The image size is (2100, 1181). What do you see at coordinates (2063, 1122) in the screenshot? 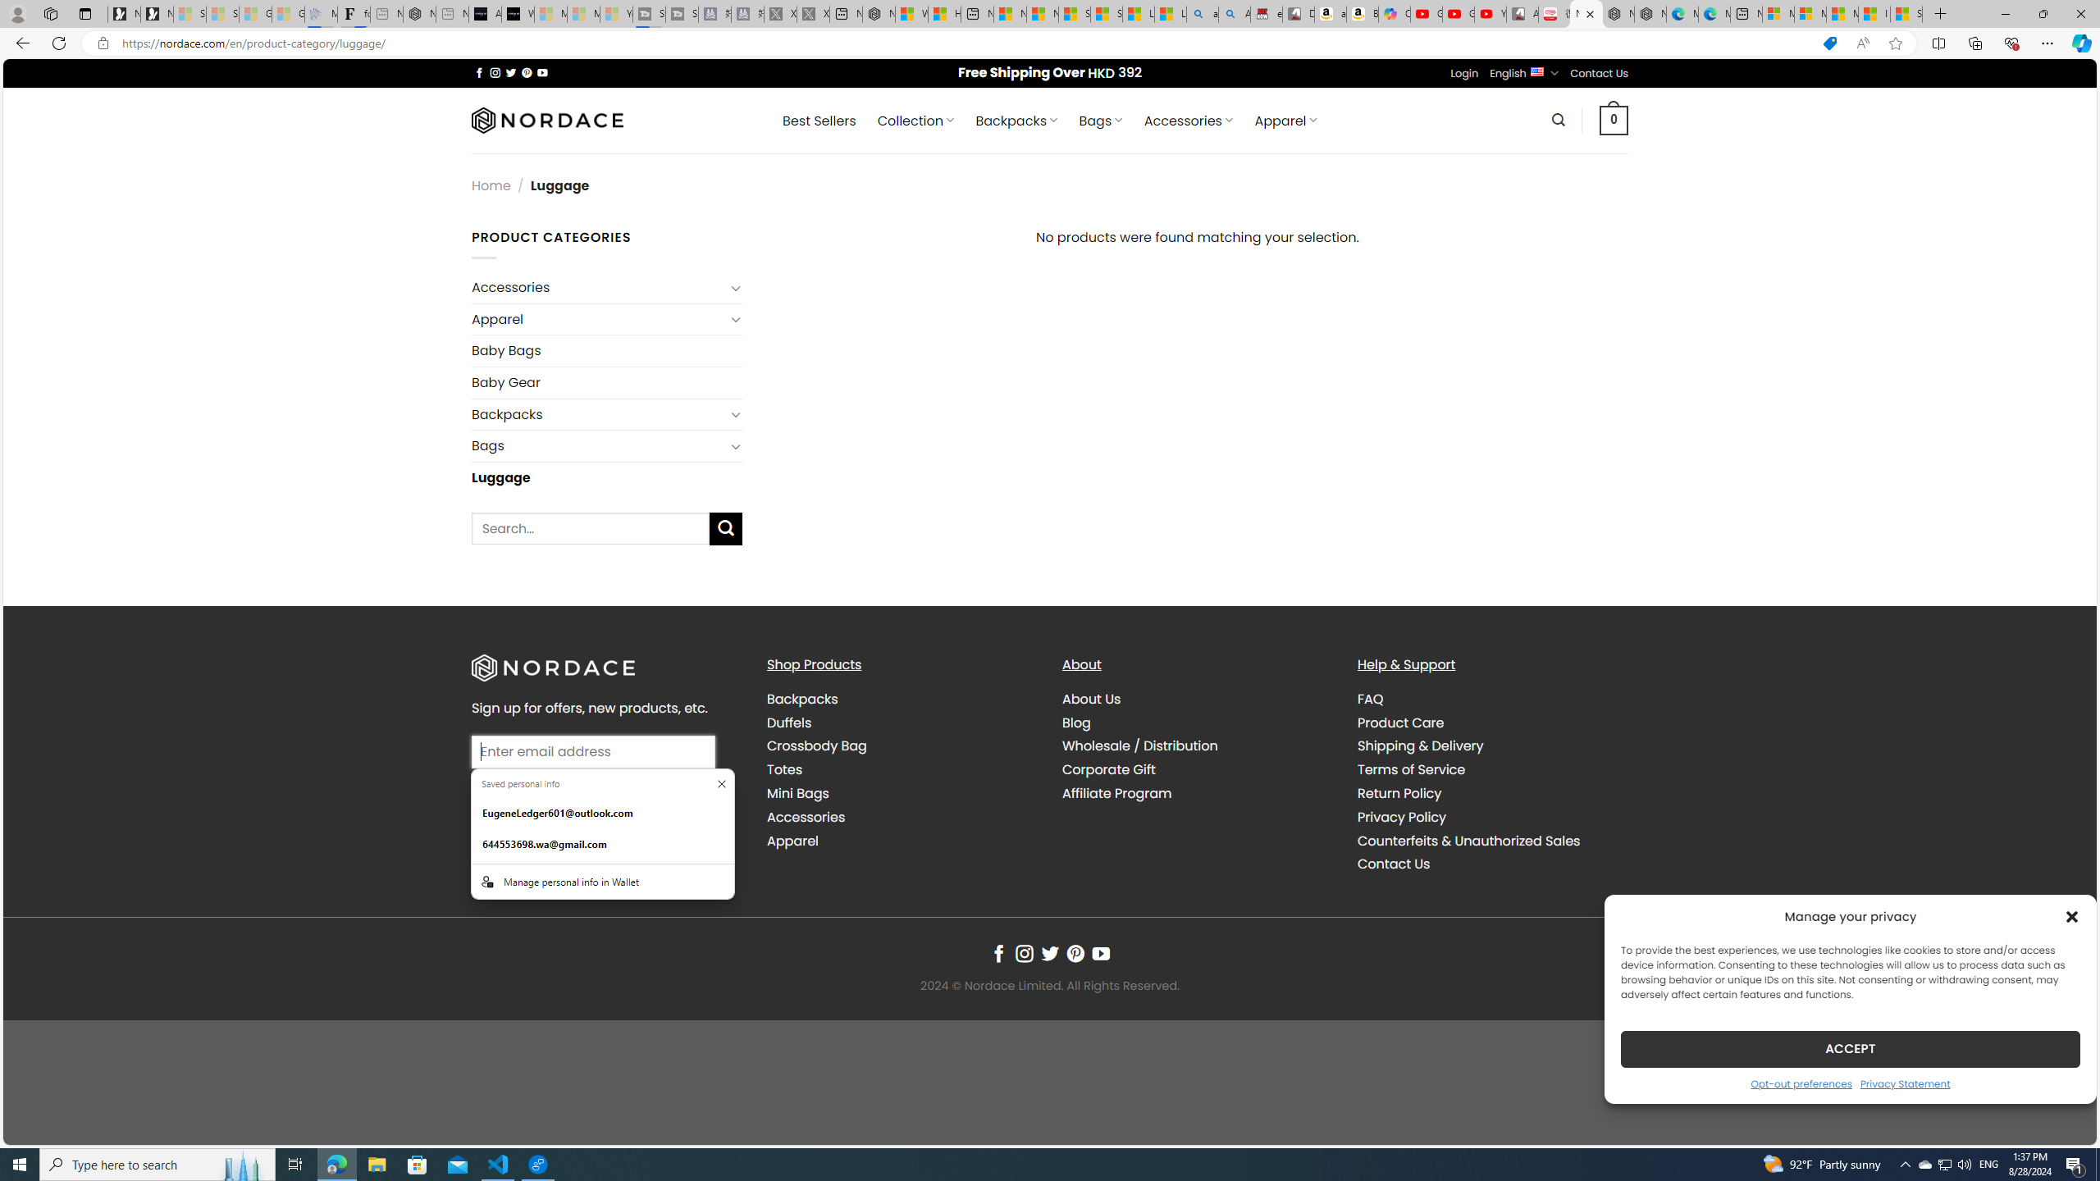
I see `Go to top` at bounding box center [2063, 1122].